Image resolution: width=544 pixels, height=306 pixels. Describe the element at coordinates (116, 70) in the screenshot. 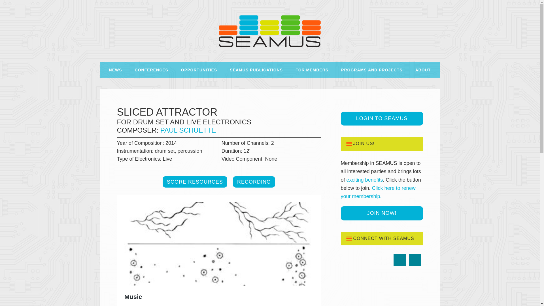

I see `NEWS` at that location.